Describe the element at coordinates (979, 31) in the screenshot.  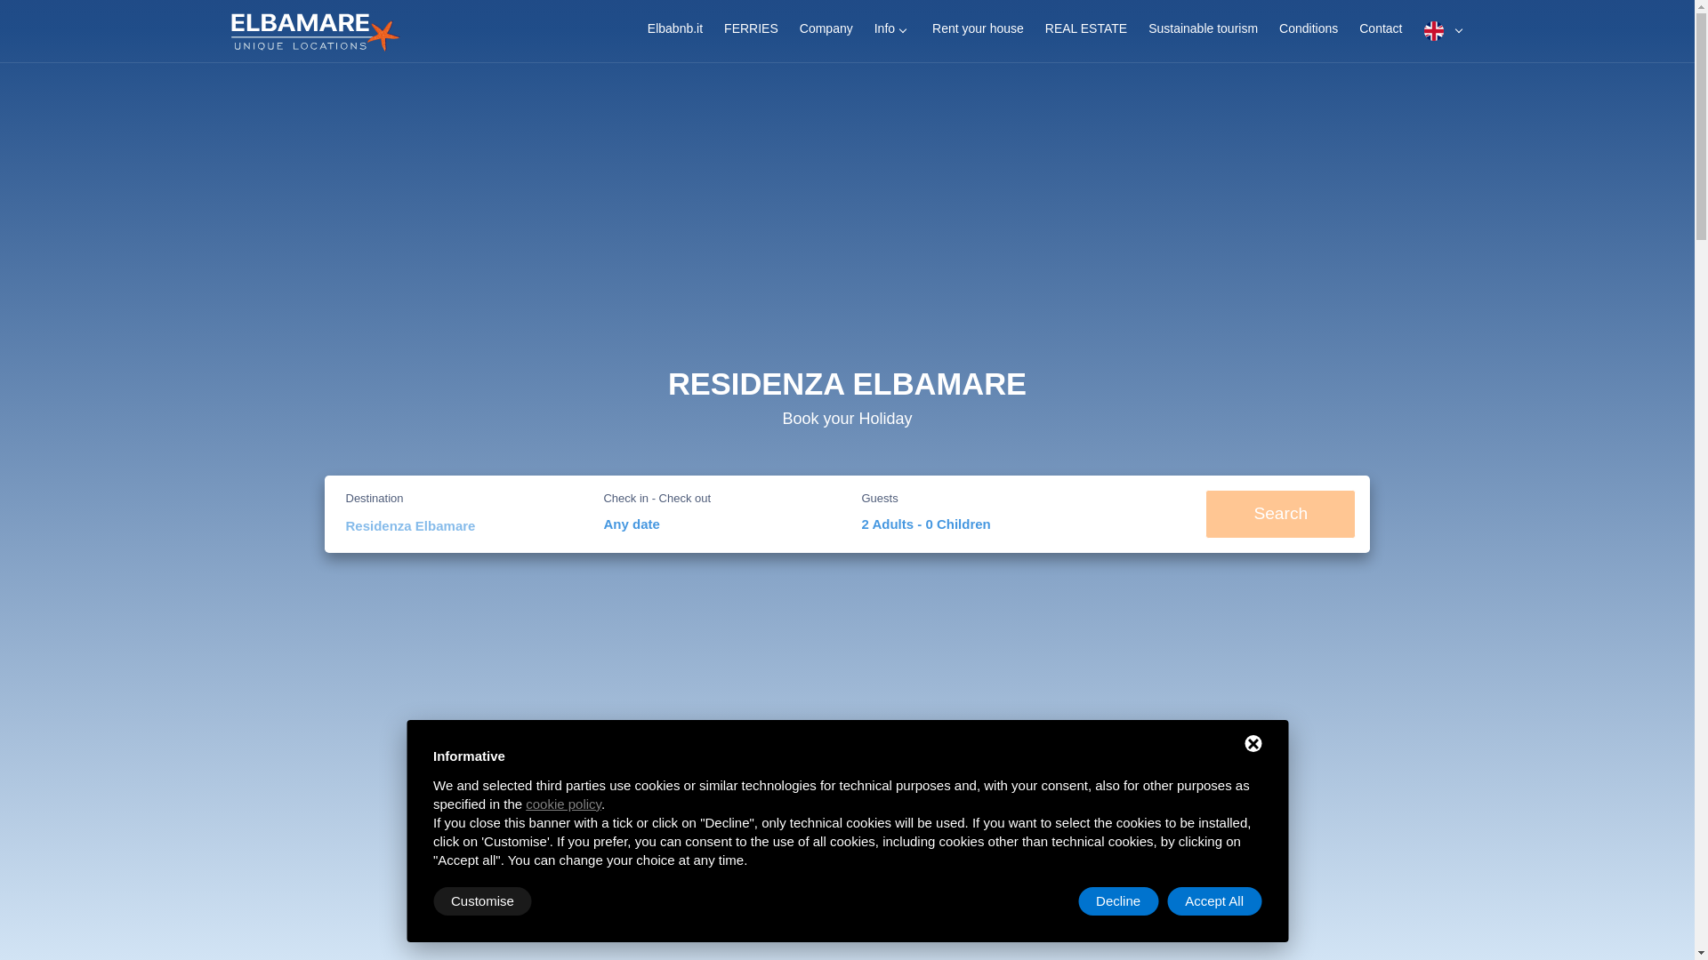
I see `Rent your house` at that location.